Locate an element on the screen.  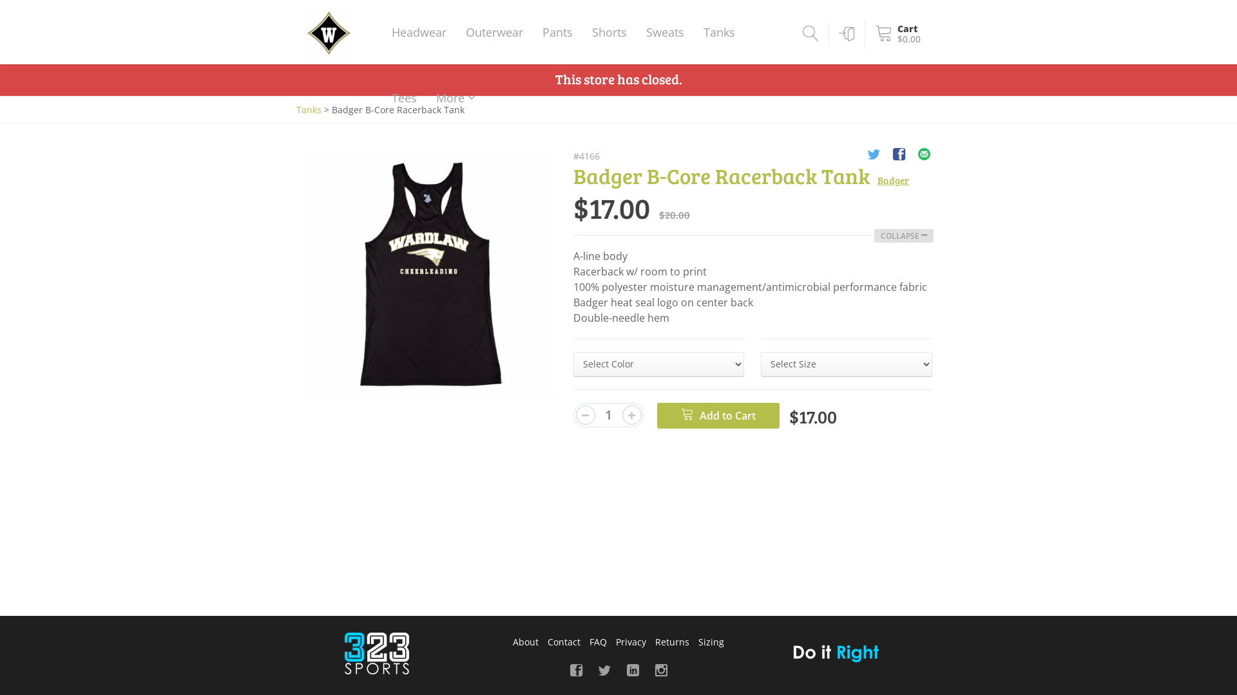
Tanks is located at coordinates (719, 32).